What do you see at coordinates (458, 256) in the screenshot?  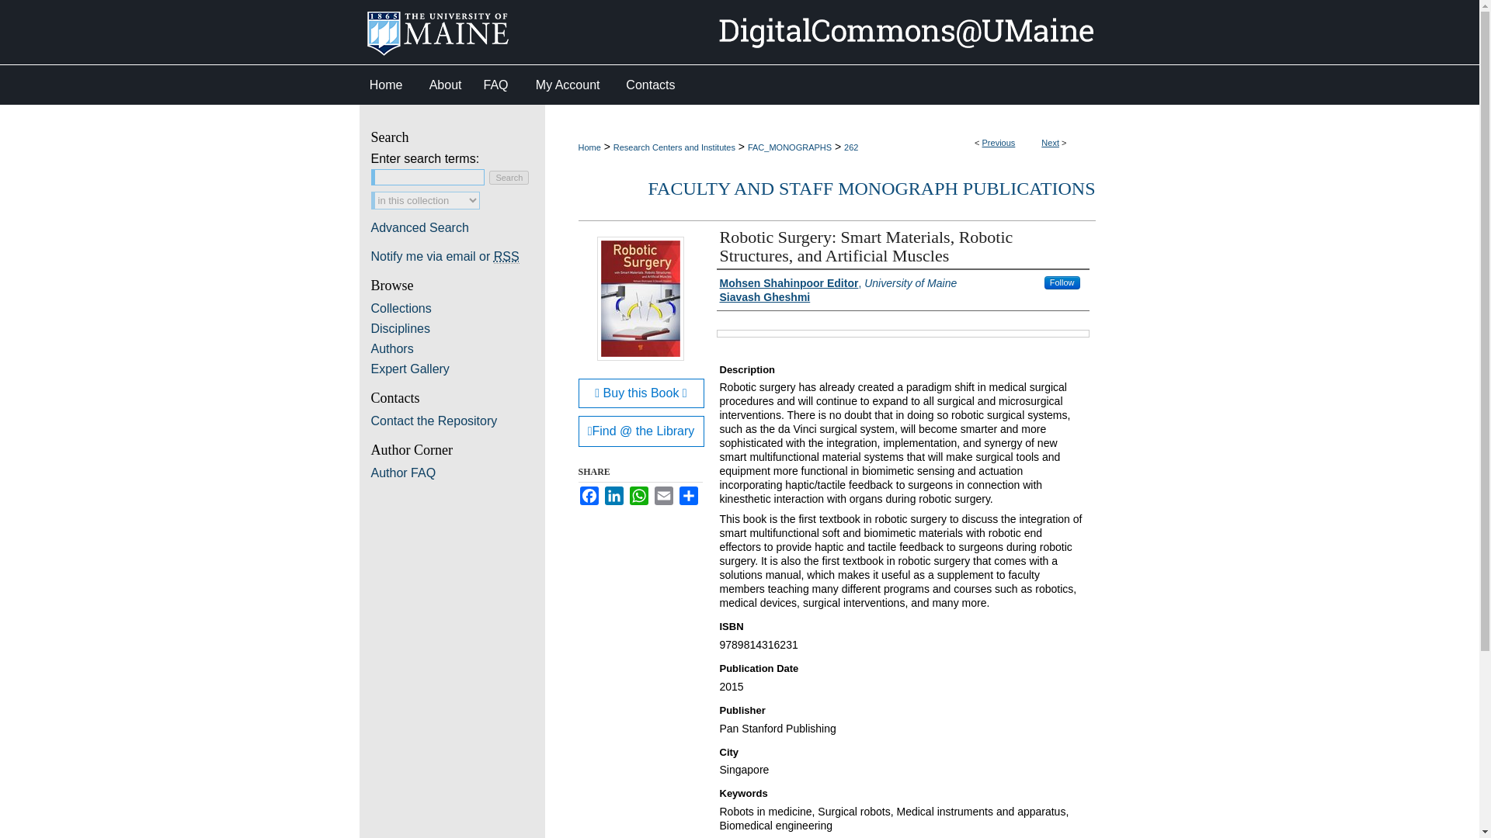 I see `Email or RSS Notifications` at bounding box center [458, 256].